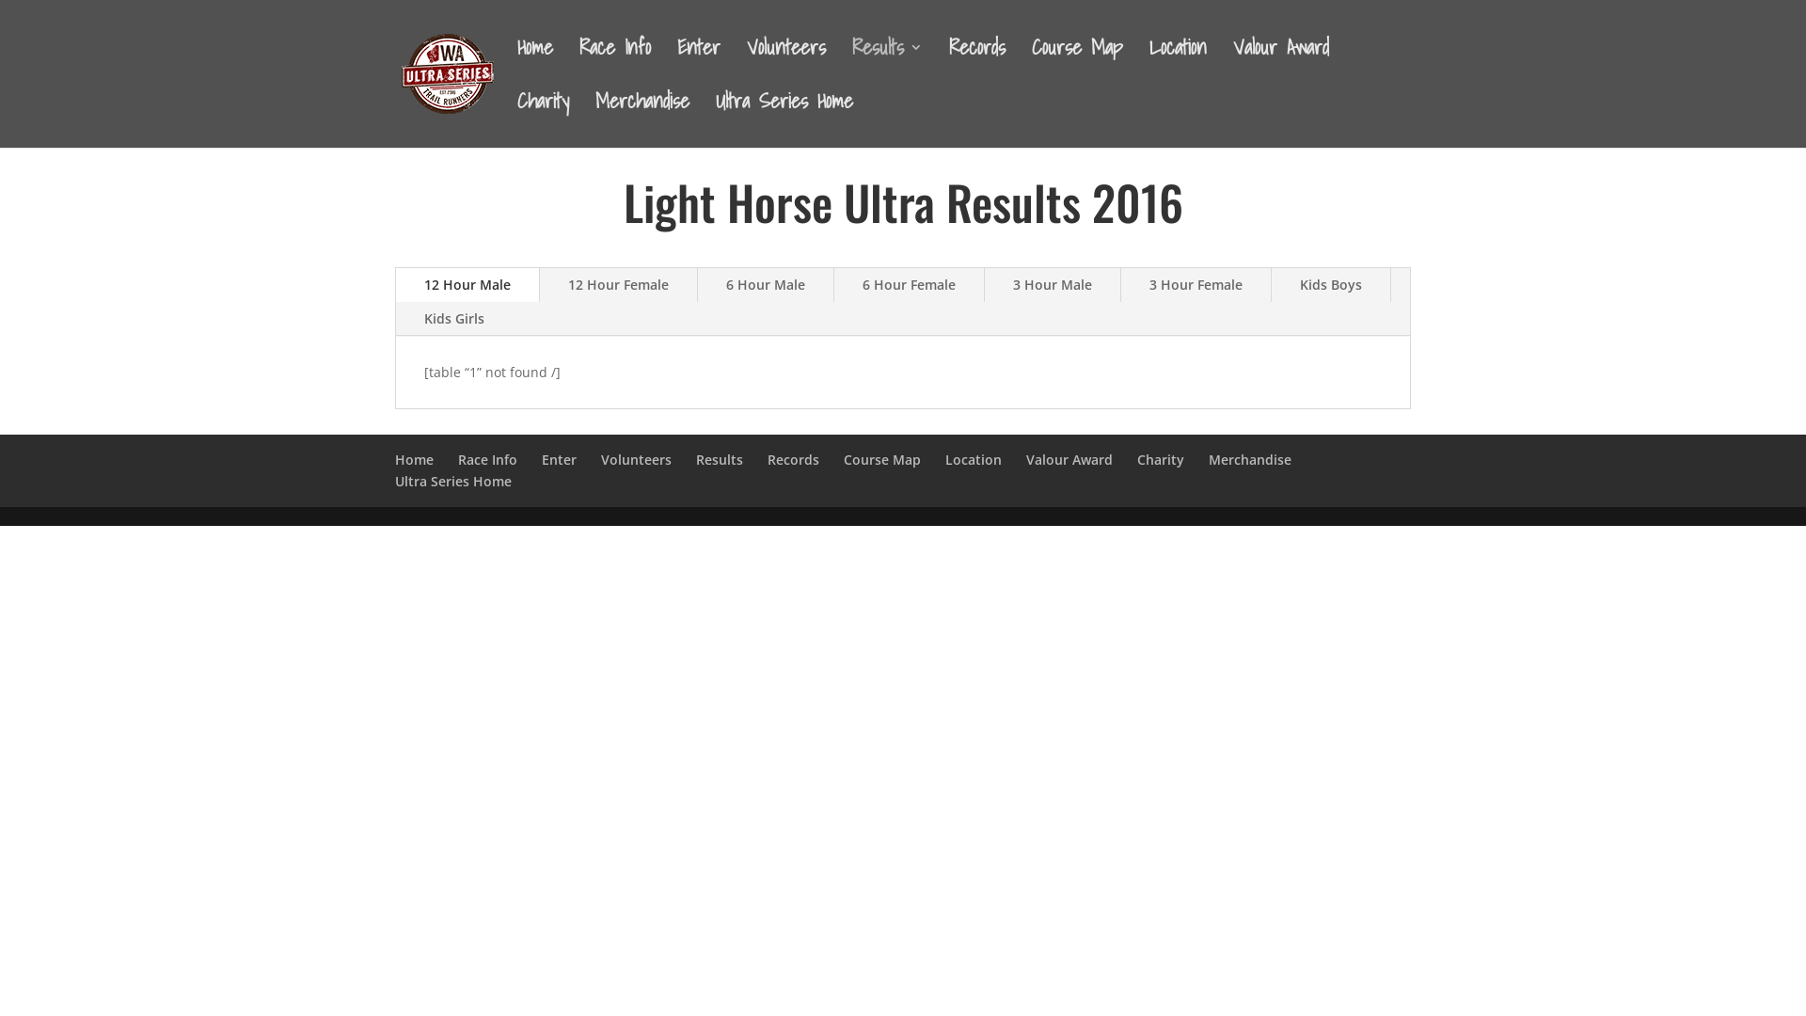 The image size is (1806, 1016). I want to click on Kids Girls, so click(454, 319).